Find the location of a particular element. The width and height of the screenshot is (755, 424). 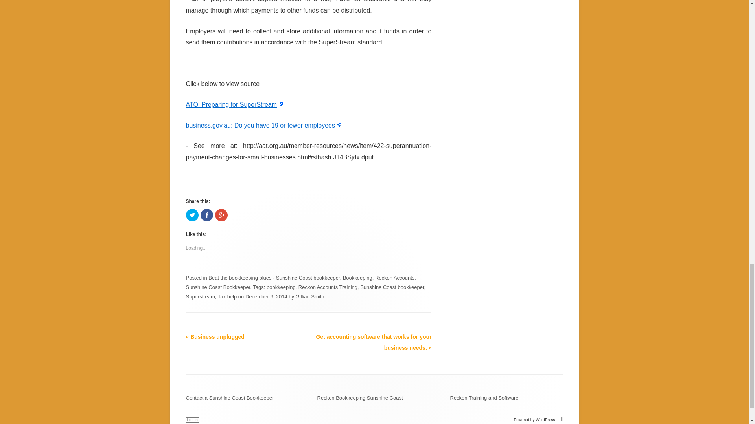

Tax help is located at coordinates (227, 296).